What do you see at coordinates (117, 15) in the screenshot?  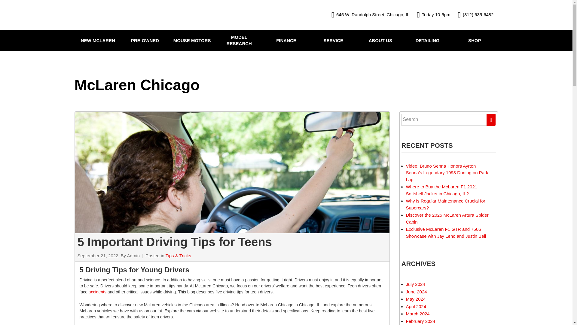 I see `McLaren Chicago` at bounding box center [117, 15].